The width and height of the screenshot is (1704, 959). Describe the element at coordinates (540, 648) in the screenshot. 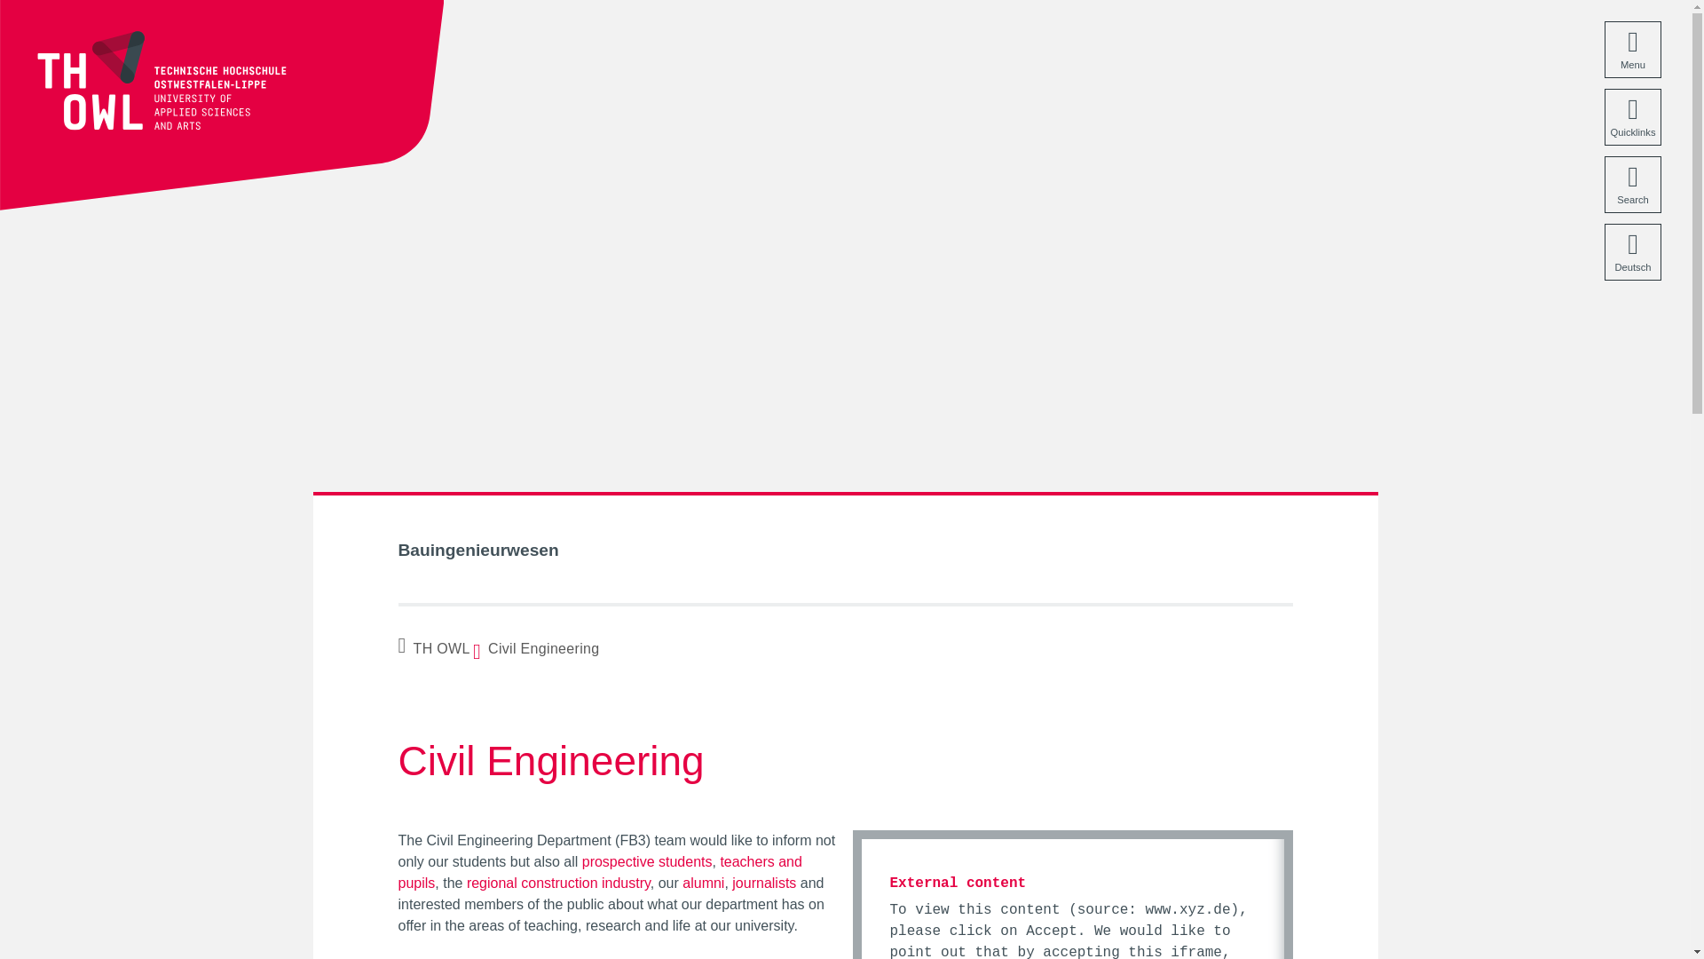

I see `Civil Engineering` at that location.